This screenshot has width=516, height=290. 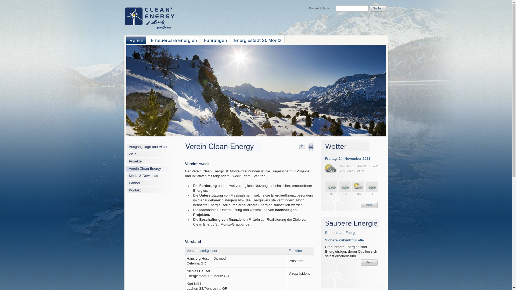 What do you see at coordinates (302, 147) in the screenshot?
I see `Seite versenden` at bounding box center [302, 147].